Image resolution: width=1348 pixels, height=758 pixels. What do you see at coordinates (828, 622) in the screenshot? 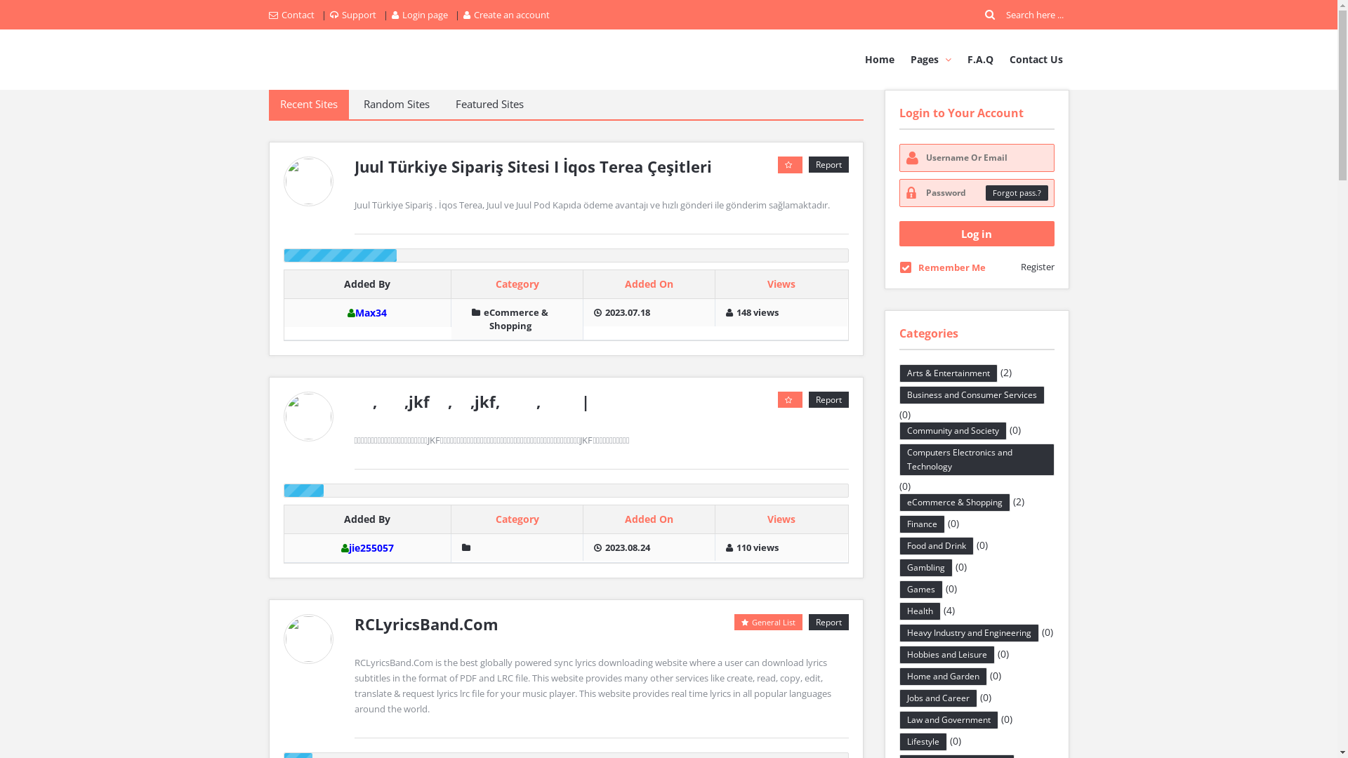
I see `Report` at bounding box center [828, 622].